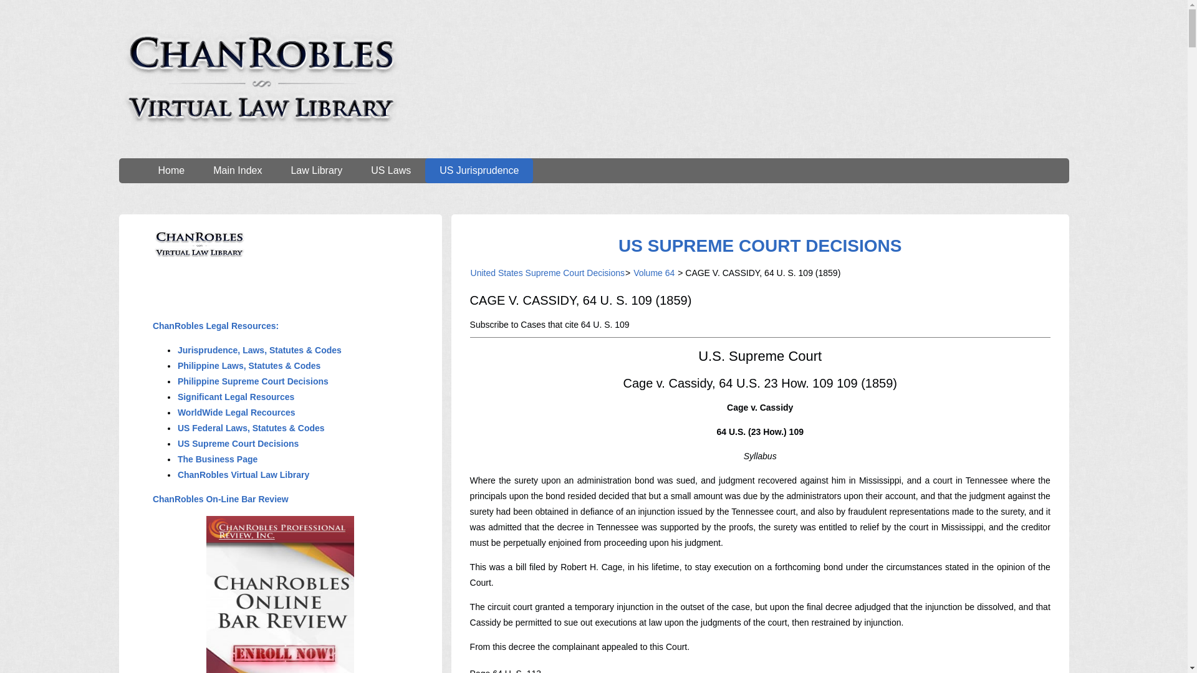 The height and width of the screenshot is (673, 1197). What do you see at coordinates (236, 413) in the screenshot?
I see `WorldWide Legal Recources` at bounding box center [236, 413].